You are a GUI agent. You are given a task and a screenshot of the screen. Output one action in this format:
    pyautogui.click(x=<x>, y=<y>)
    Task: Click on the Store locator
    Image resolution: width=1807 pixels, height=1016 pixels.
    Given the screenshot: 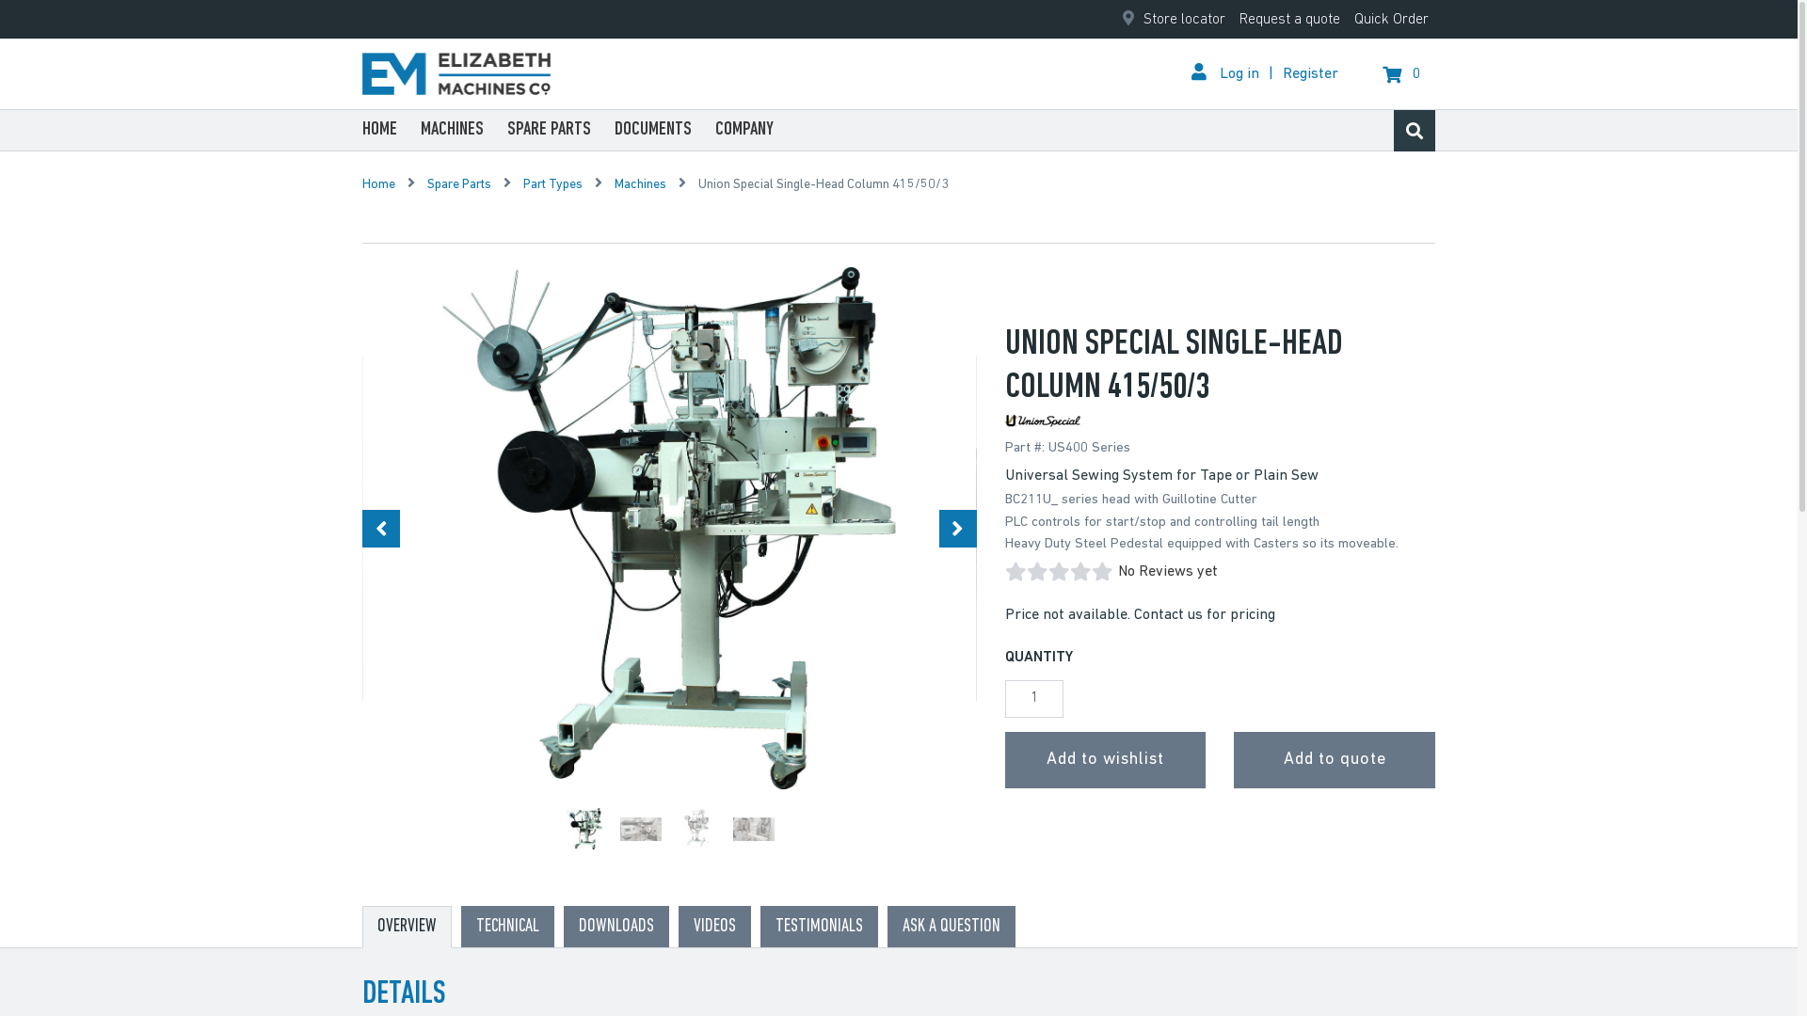 What is the action you would take?
    pyautogui.click(x=1174, y=20)
    